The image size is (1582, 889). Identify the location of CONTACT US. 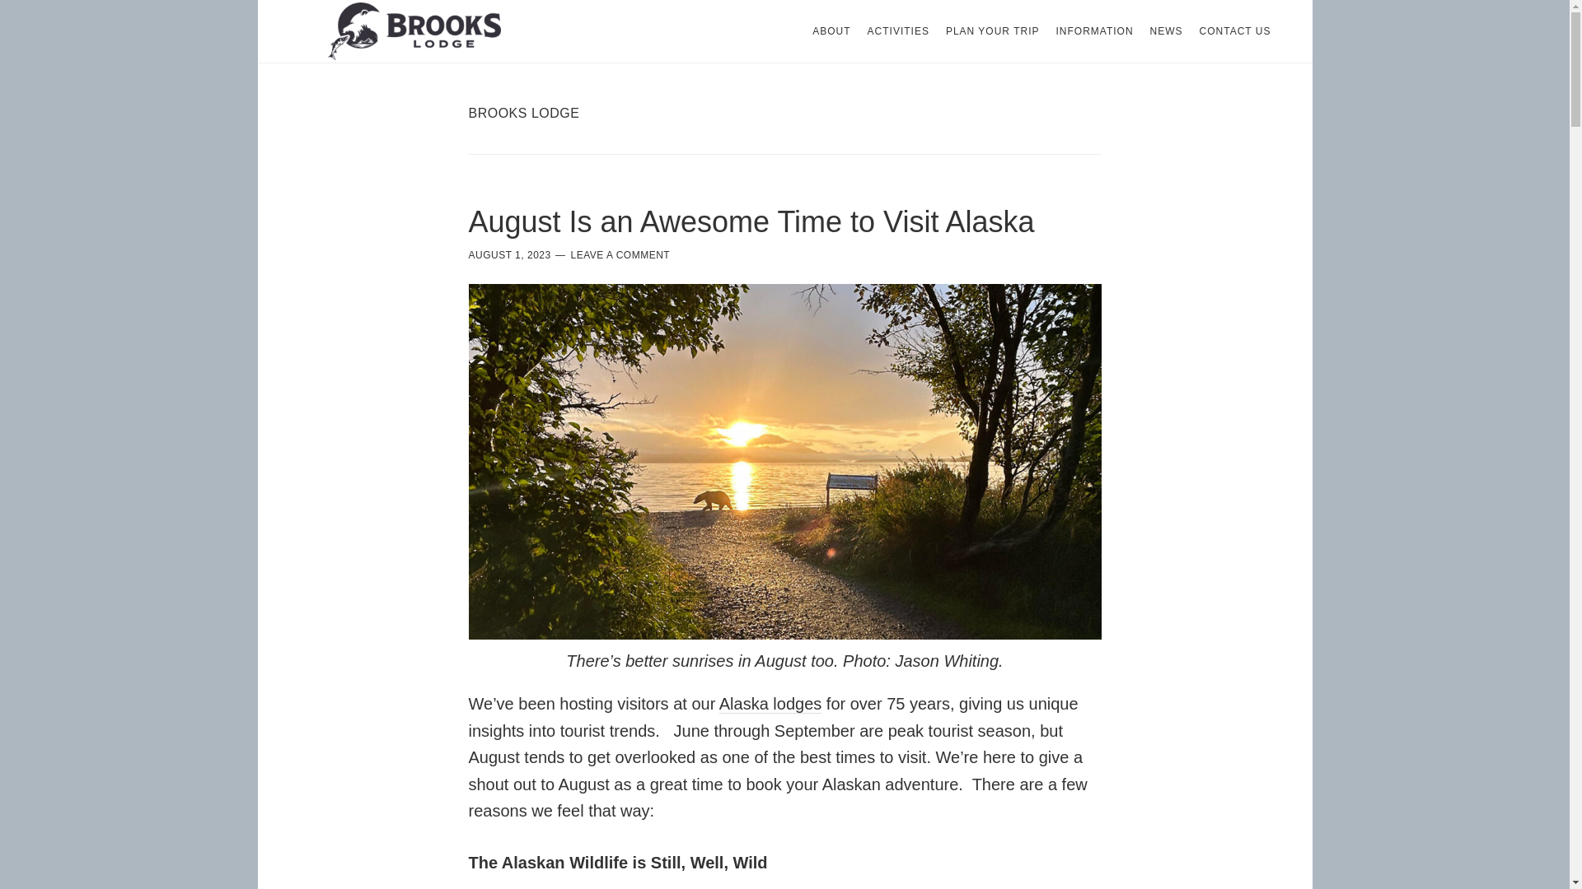
(1235, 31).